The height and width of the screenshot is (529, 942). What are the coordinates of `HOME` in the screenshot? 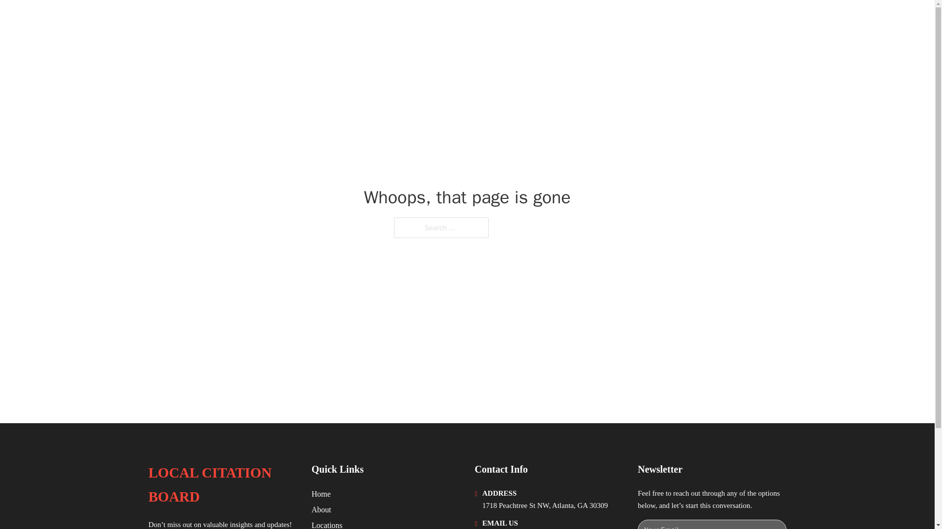 It's located at (663, 21).